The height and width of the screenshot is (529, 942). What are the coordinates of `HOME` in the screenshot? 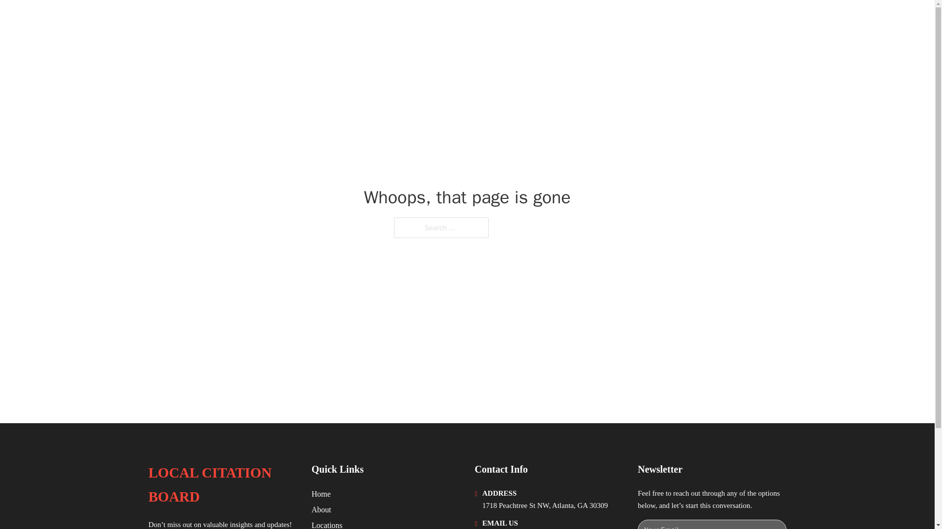 It's located at (663, 21).